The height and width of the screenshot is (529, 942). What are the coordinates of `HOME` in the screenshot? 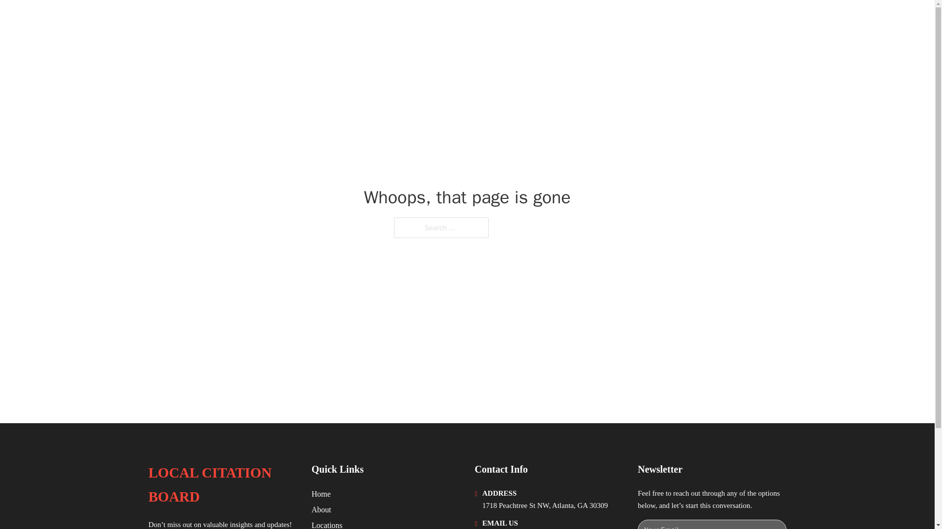 It's located at (663, 21).